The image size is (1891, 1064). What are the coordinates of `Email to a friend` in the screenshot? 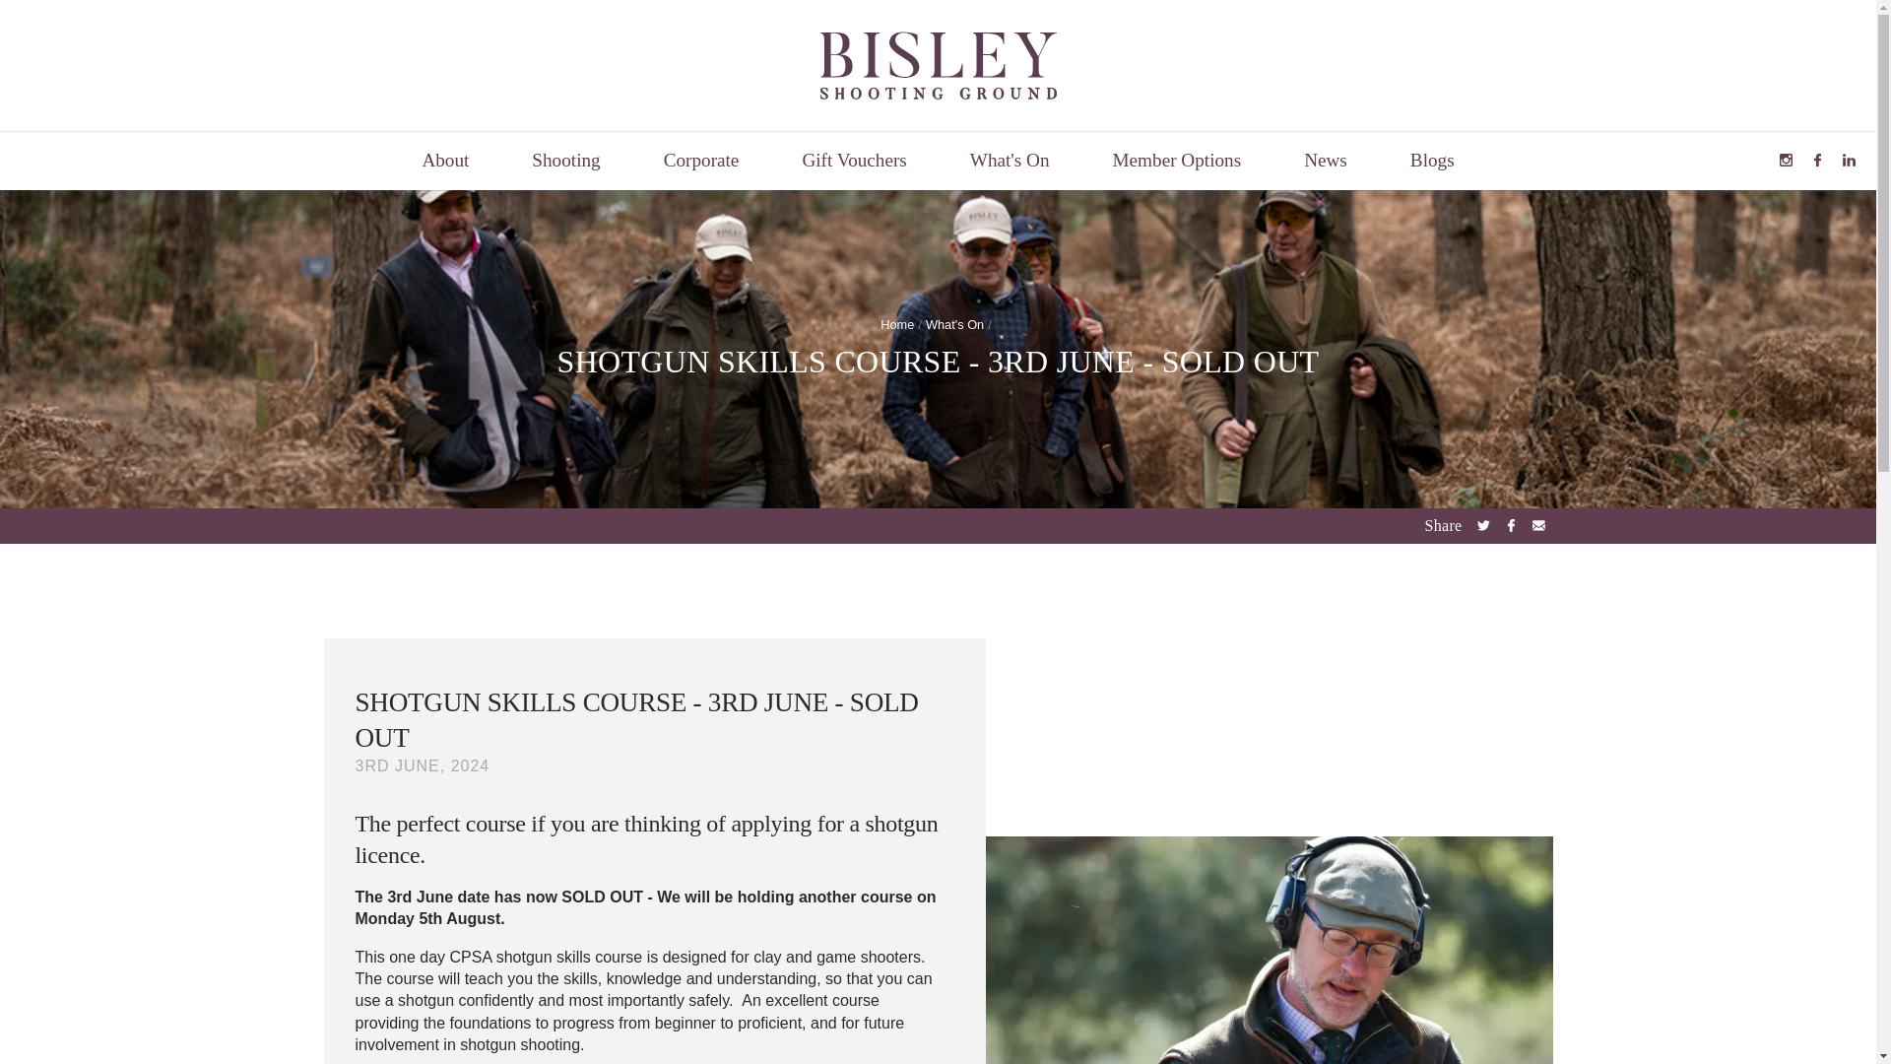 It's located at (1538, 525).